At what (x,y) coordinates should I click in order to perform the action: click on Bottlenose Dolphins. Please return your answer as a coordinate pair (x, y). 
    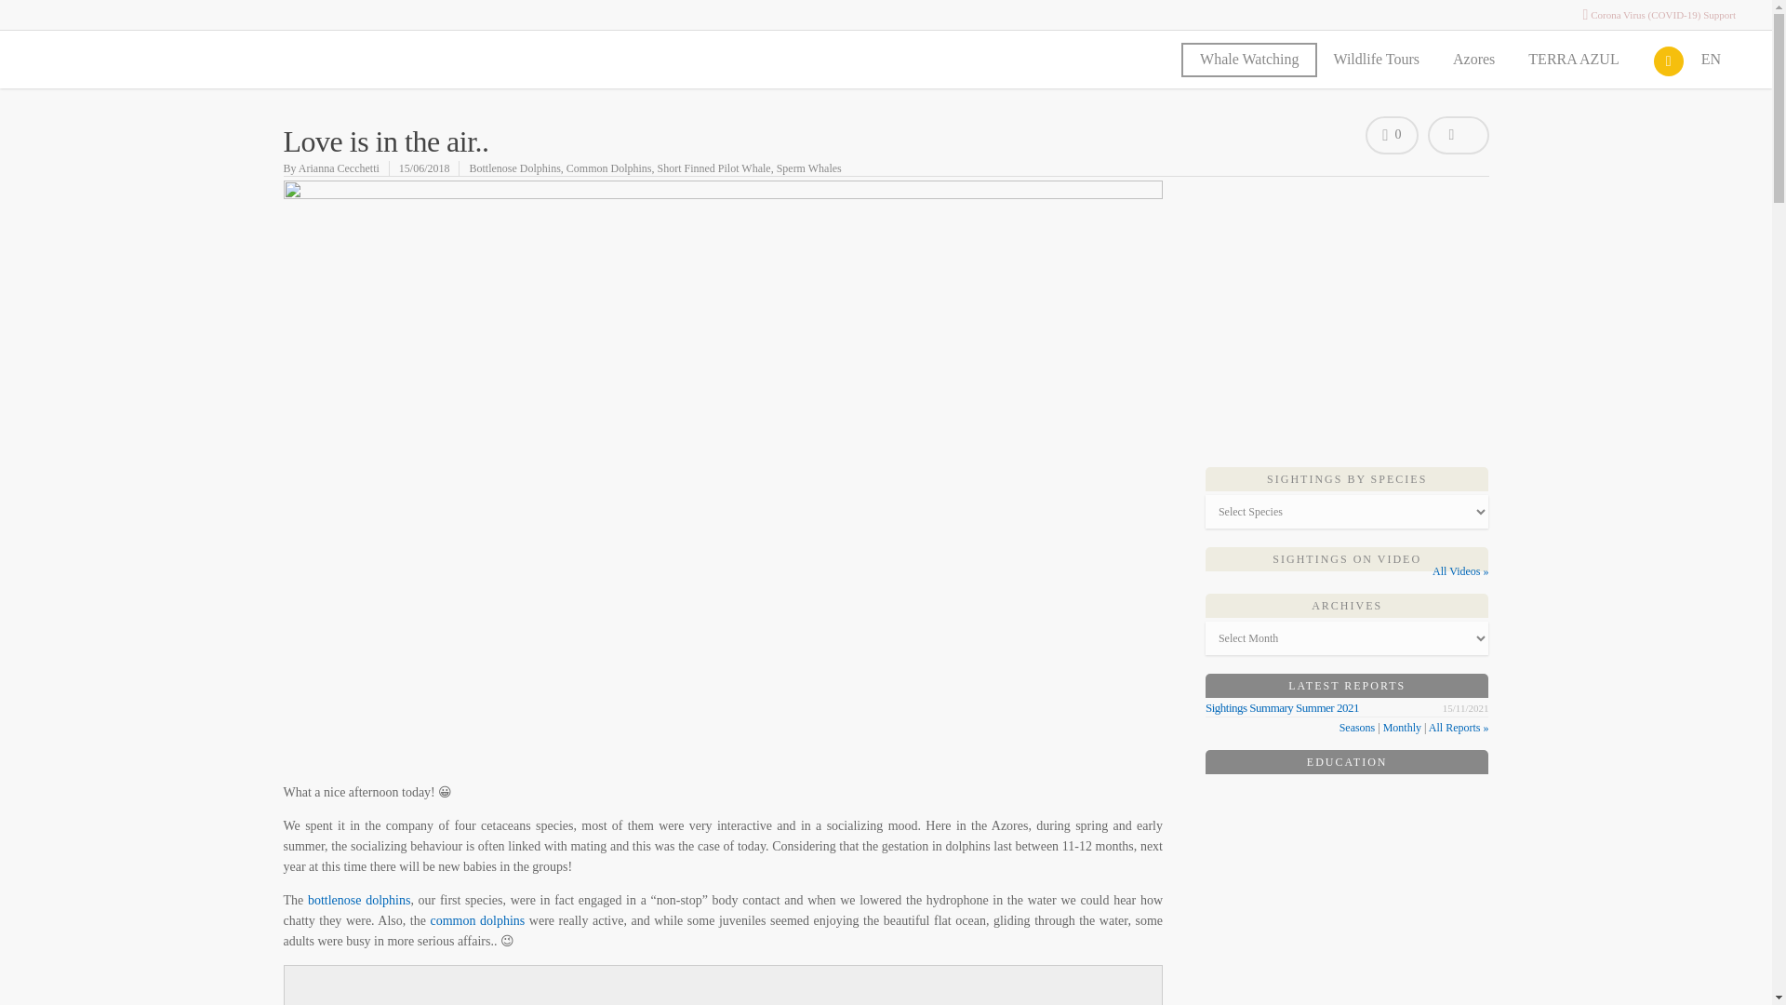
    Looking at the image, I should click on (513, 167).